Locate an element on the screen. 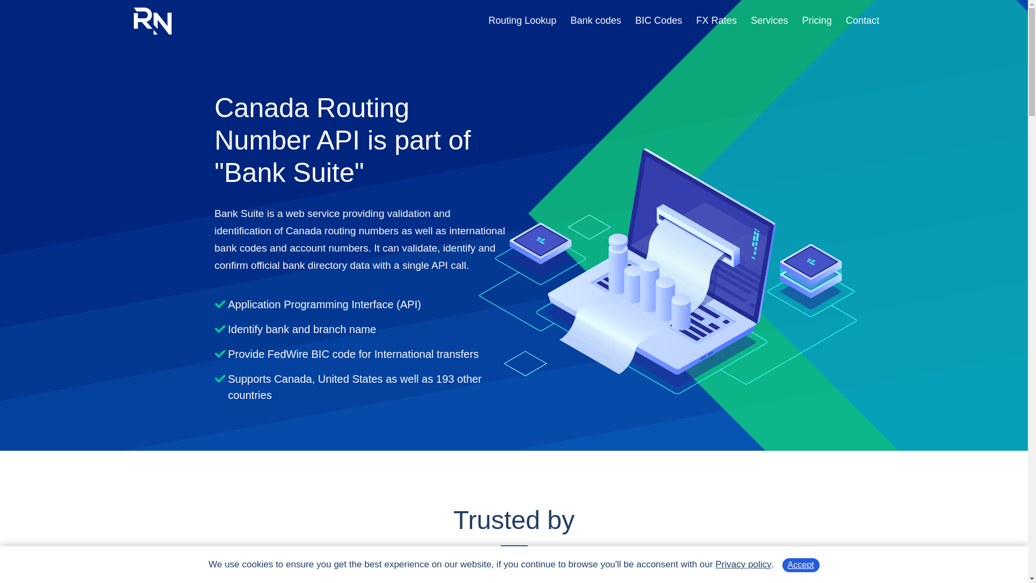 Image resolution: width=1036 pixels, height=583 pixels. Bank codes is located at coordinates (596, 21).